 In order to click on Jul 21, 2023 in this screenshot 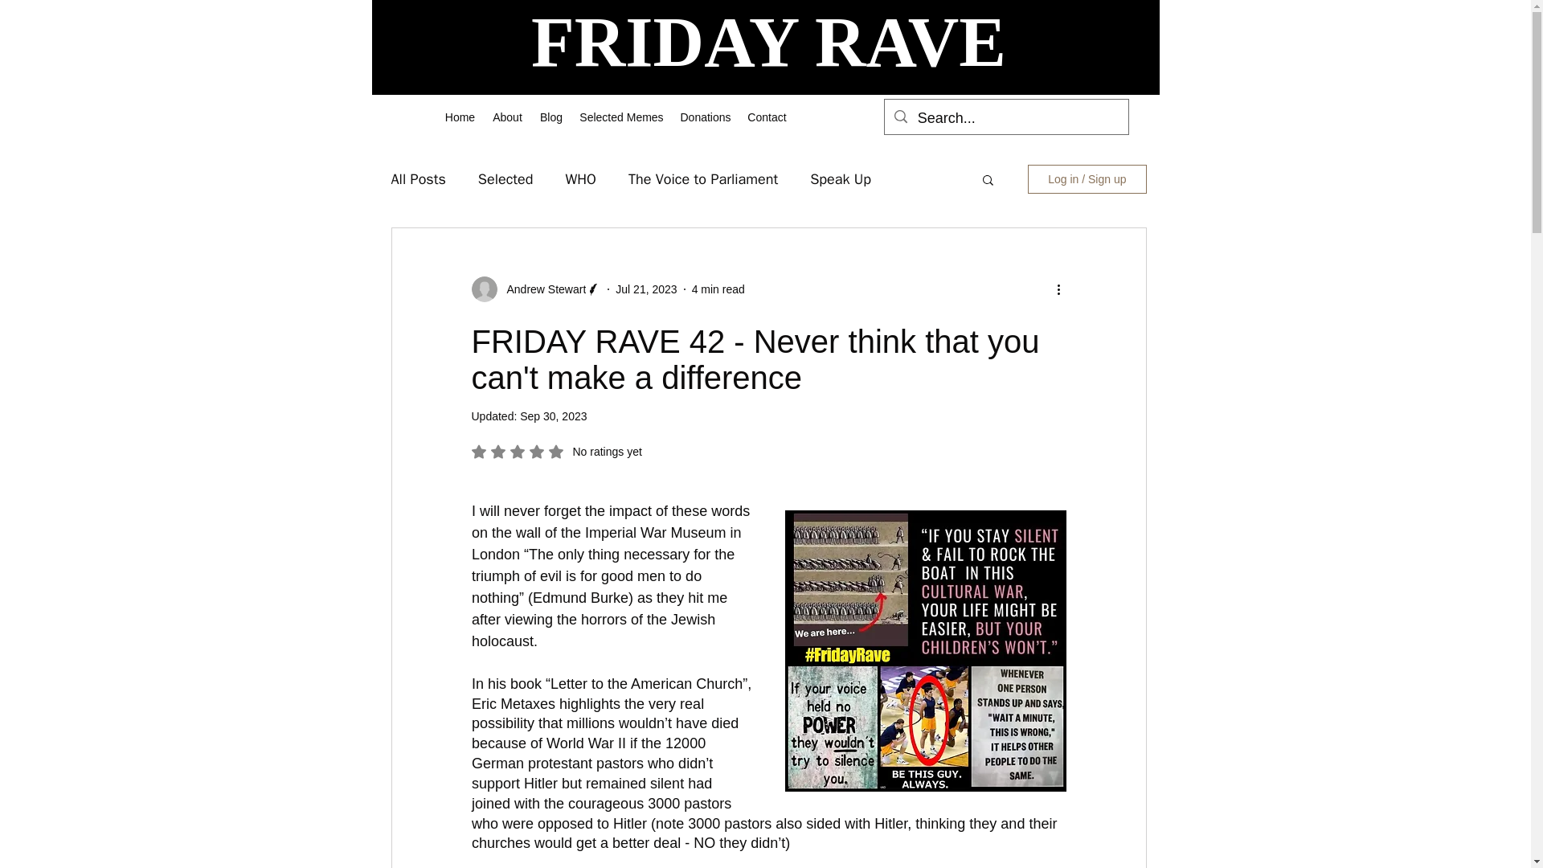, I will do `click(646, 289)`.